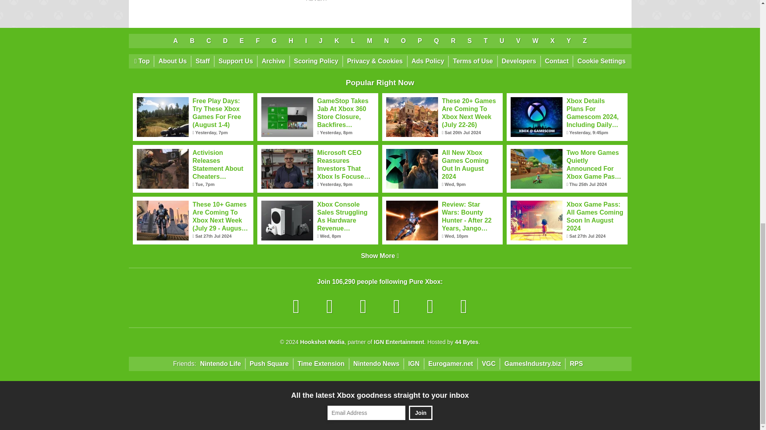 The width and height of the screenshot is (766, 430). What do you see at coordinates (421, 413) in the screenshot?
I see `Join` at bounding box center [421, 413].